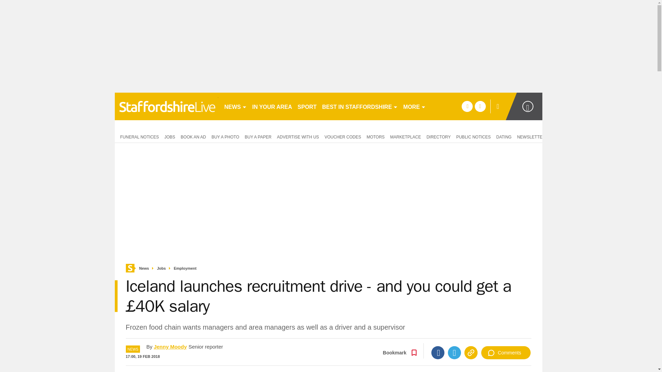 This screenshot has height=372, width=662. What do you see at coordinates (258, 136) in the screenshot?
I see `BUY A PAPER` at bounding box center [258, 136].